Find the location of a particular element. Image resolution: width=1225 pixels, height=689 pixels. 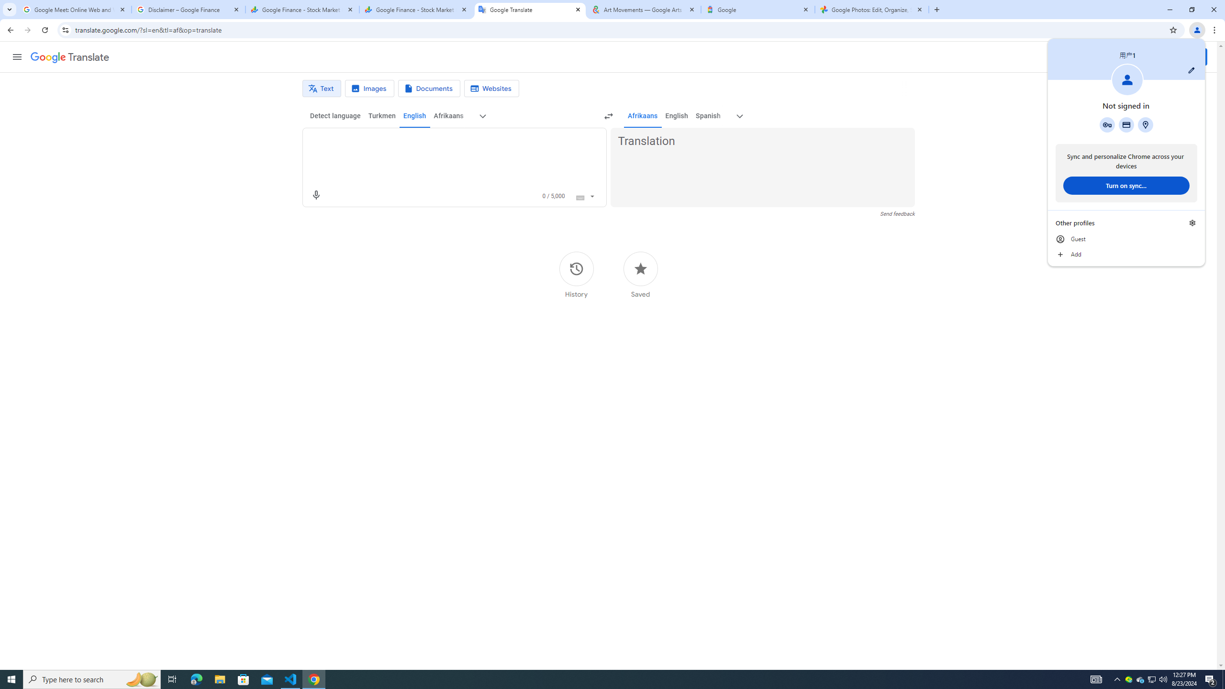

Image translation is located at coordinates (369, 89).